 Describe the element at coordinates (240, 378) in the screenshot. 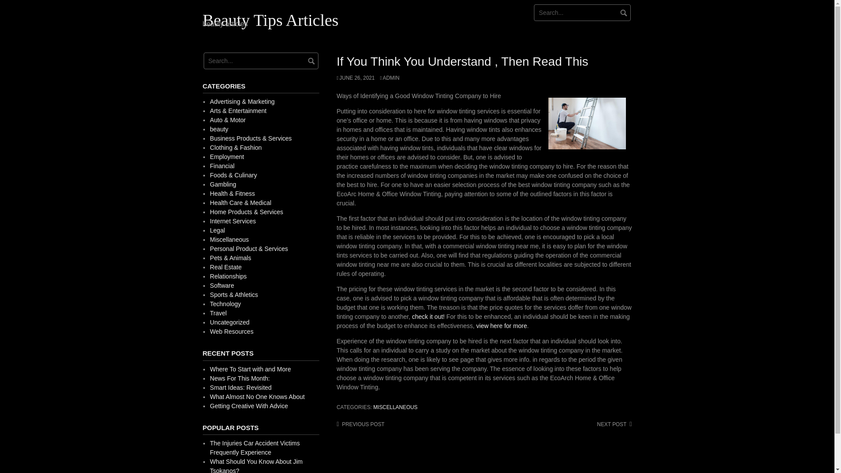

I see `News For This Month:` at that location.